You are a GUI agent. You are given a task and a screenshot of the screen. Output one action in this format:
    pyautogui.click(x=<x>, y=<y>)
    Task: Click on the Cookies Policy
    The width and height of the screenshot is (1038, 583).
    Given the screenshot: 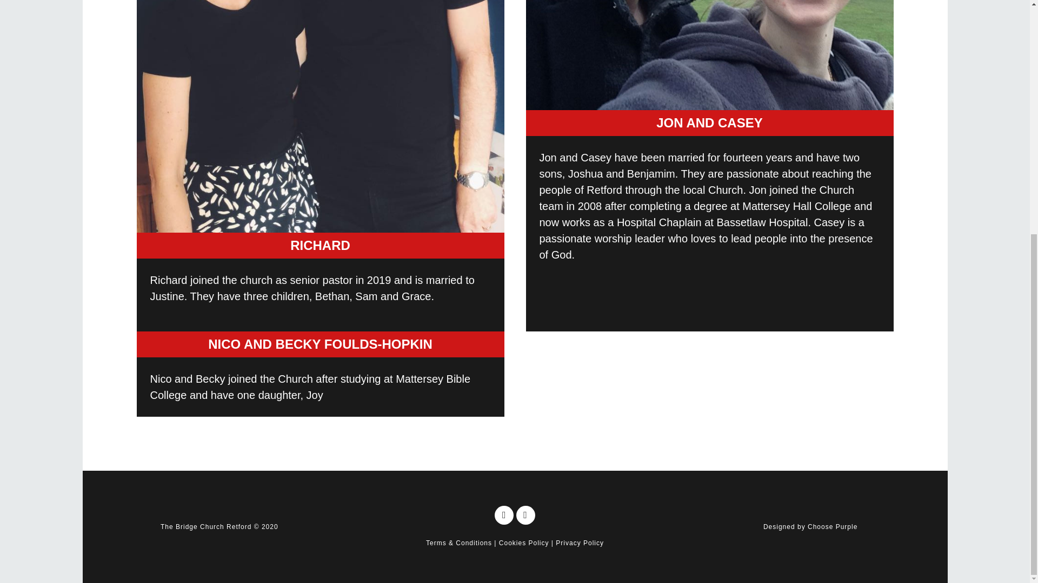 What is the action you would take?
    pyautogui.click(x=524, y=543)
    